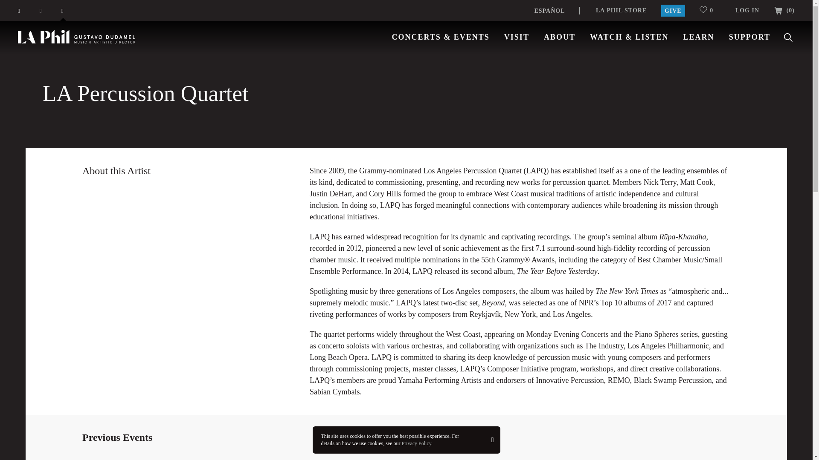 This screenshot has height=460, width=819. Describe the element at coordinates (747, 10) in the screenshot. I see `LOG IN` at that location.